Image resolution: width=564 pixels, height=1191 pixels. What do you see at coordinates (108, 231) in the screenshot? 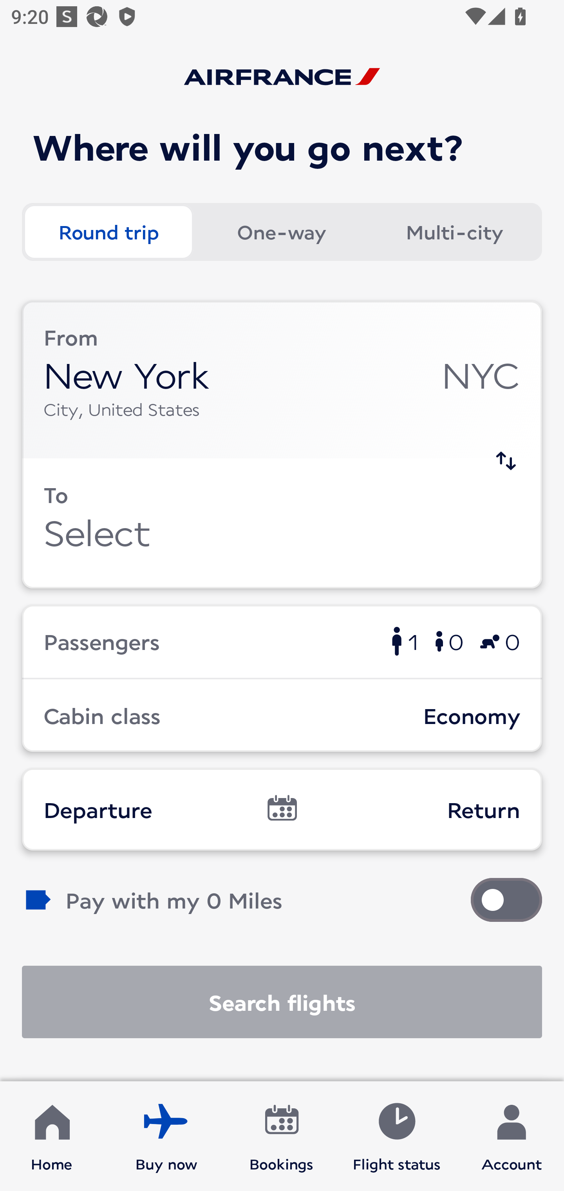
I see `Round trip` at bounding box center [108, 231].